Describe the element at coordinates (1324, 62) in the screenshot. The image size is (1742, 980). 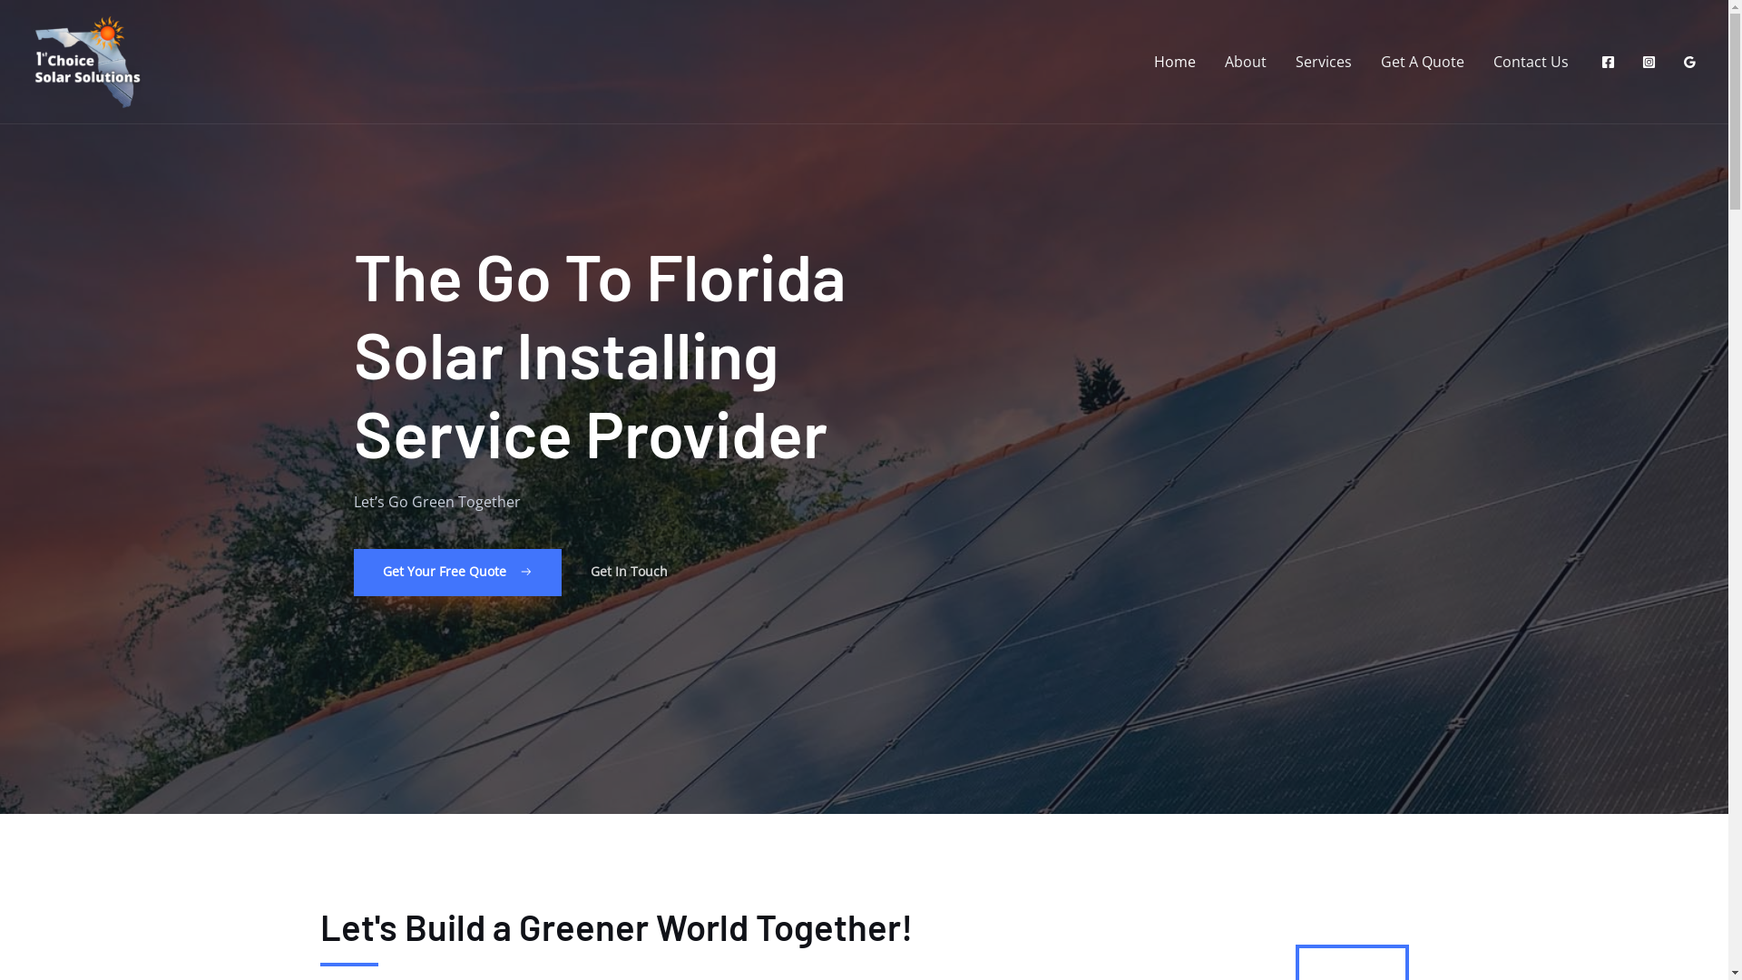
I see `Services` at that location.